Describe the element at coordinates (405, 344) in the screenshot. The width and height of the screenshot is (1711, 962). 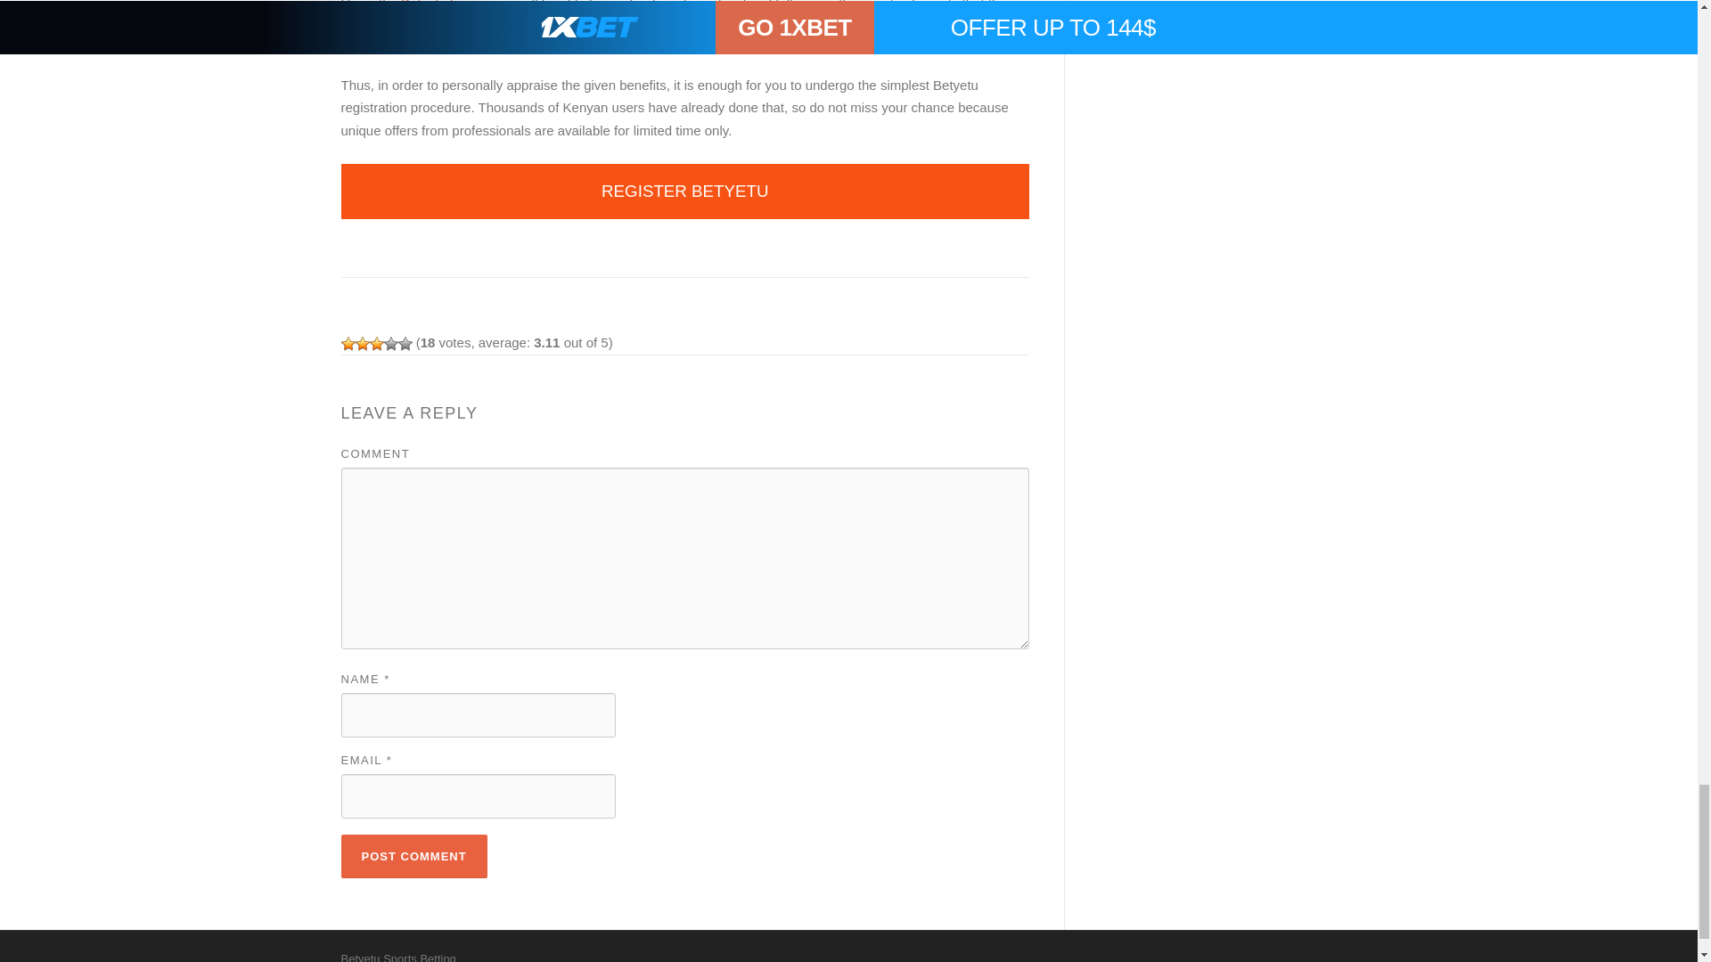
I see `5` at that location.